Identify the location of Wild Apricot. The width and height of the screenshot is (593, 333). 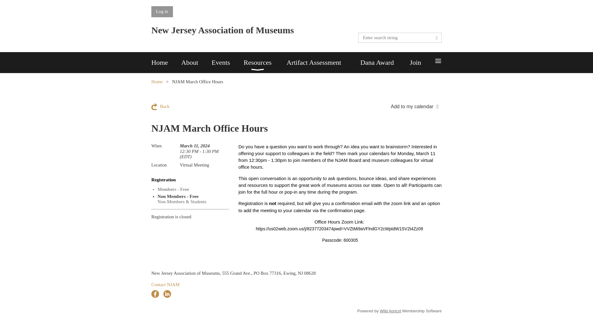
(390, 311).